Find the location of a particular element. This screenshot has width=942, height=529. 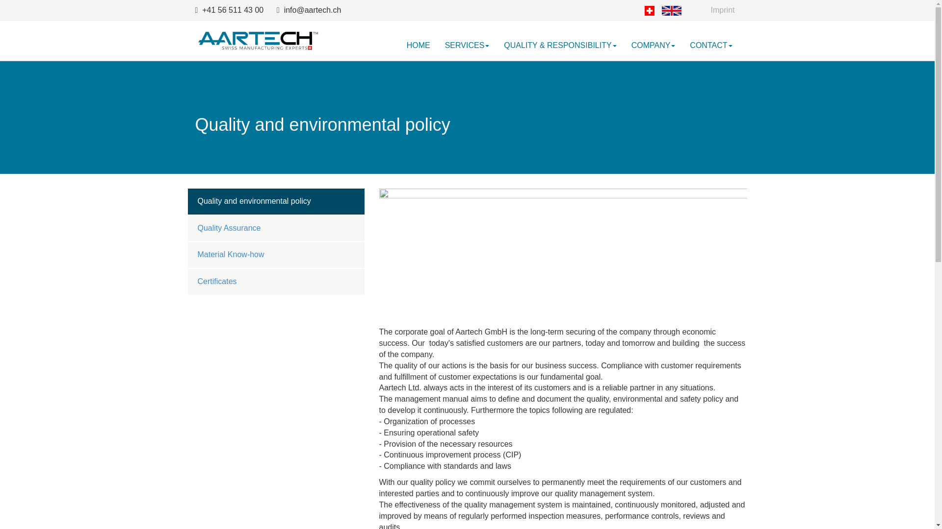

Material Know-how is located at coordinates (231, 255).